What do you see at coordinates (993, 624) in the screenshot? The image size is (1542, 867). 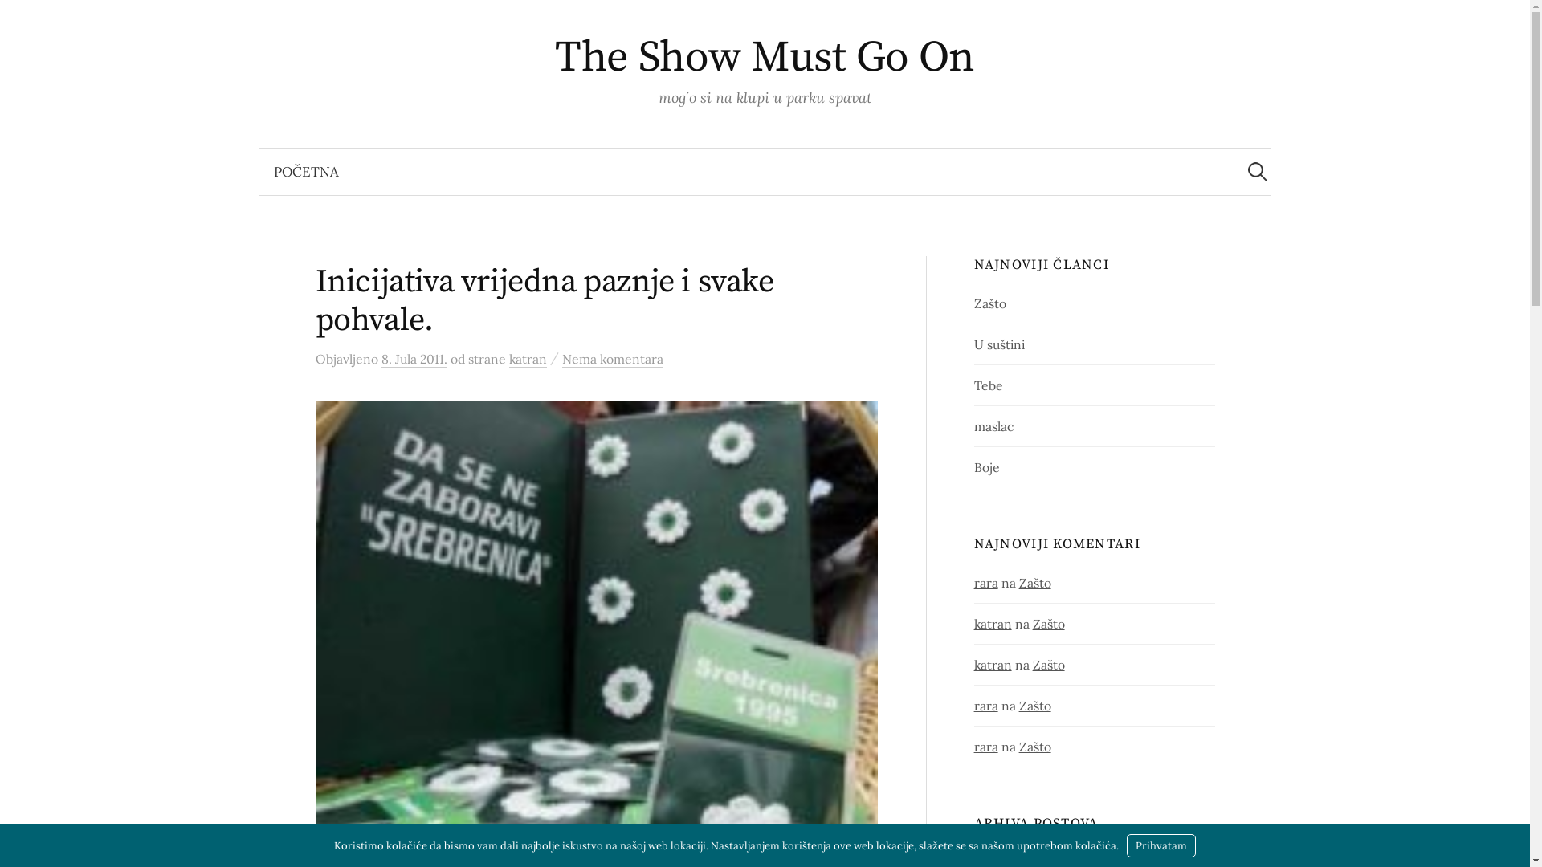 I see `katran` at bounding box center [993, 624].